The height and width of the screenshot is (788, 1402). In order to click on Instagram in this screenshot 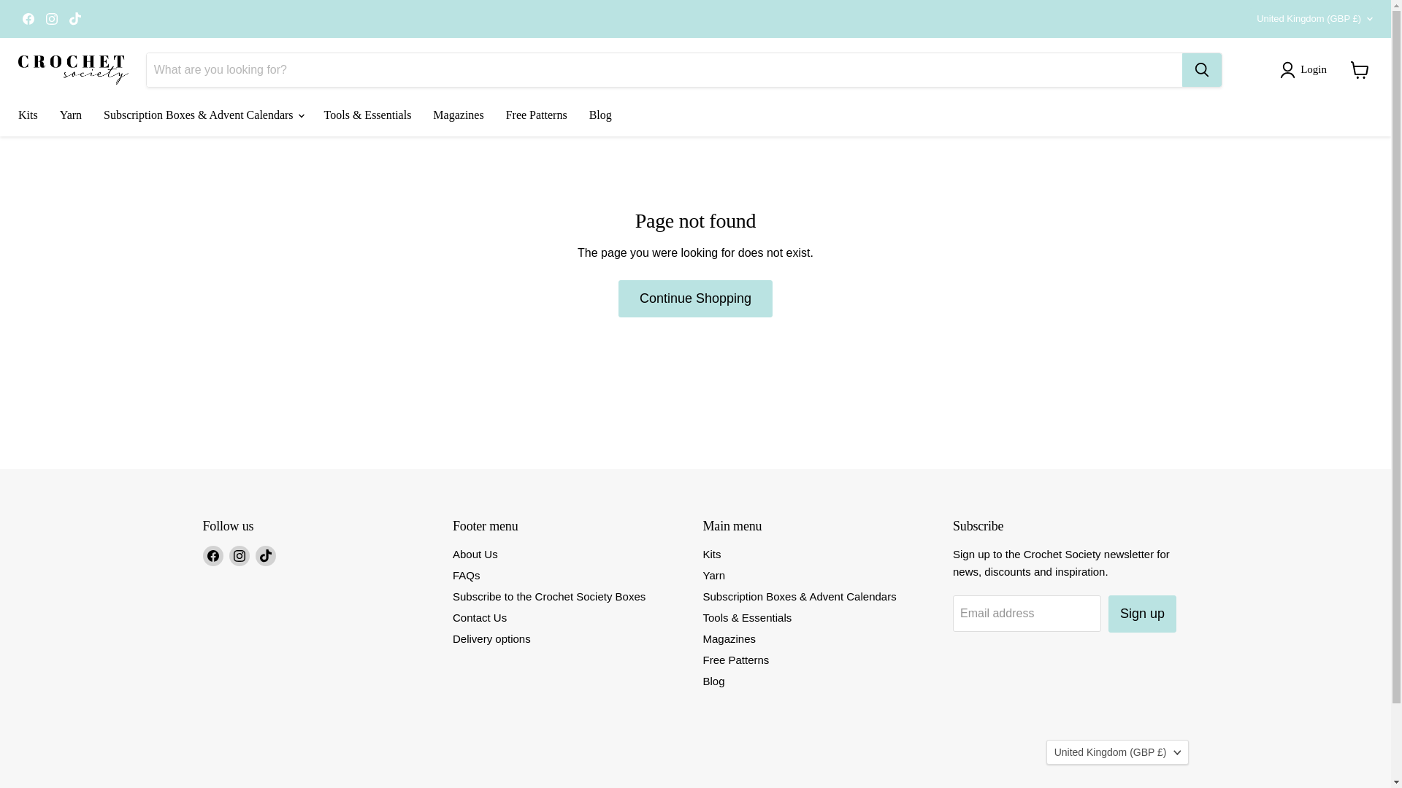, I will do `click(240, 556)`.